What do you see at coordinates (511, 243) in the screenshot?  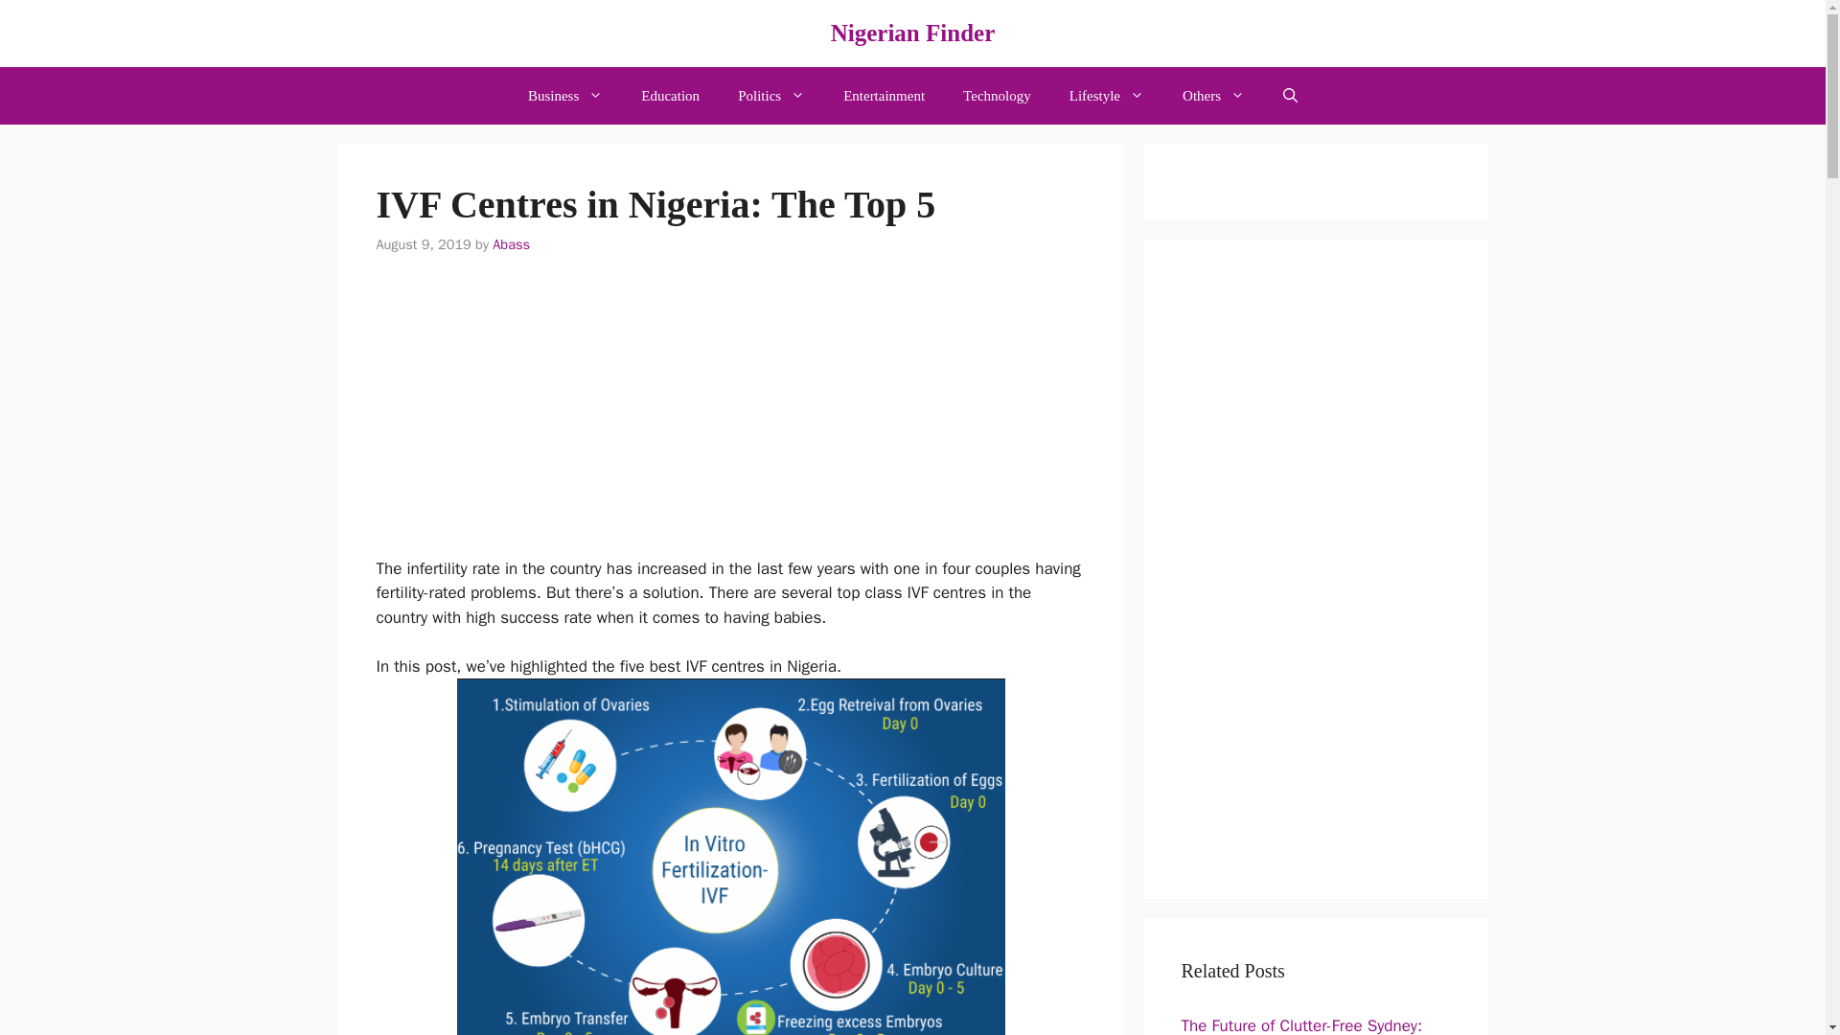 I see `Abass` at bounding box center [511, 243].